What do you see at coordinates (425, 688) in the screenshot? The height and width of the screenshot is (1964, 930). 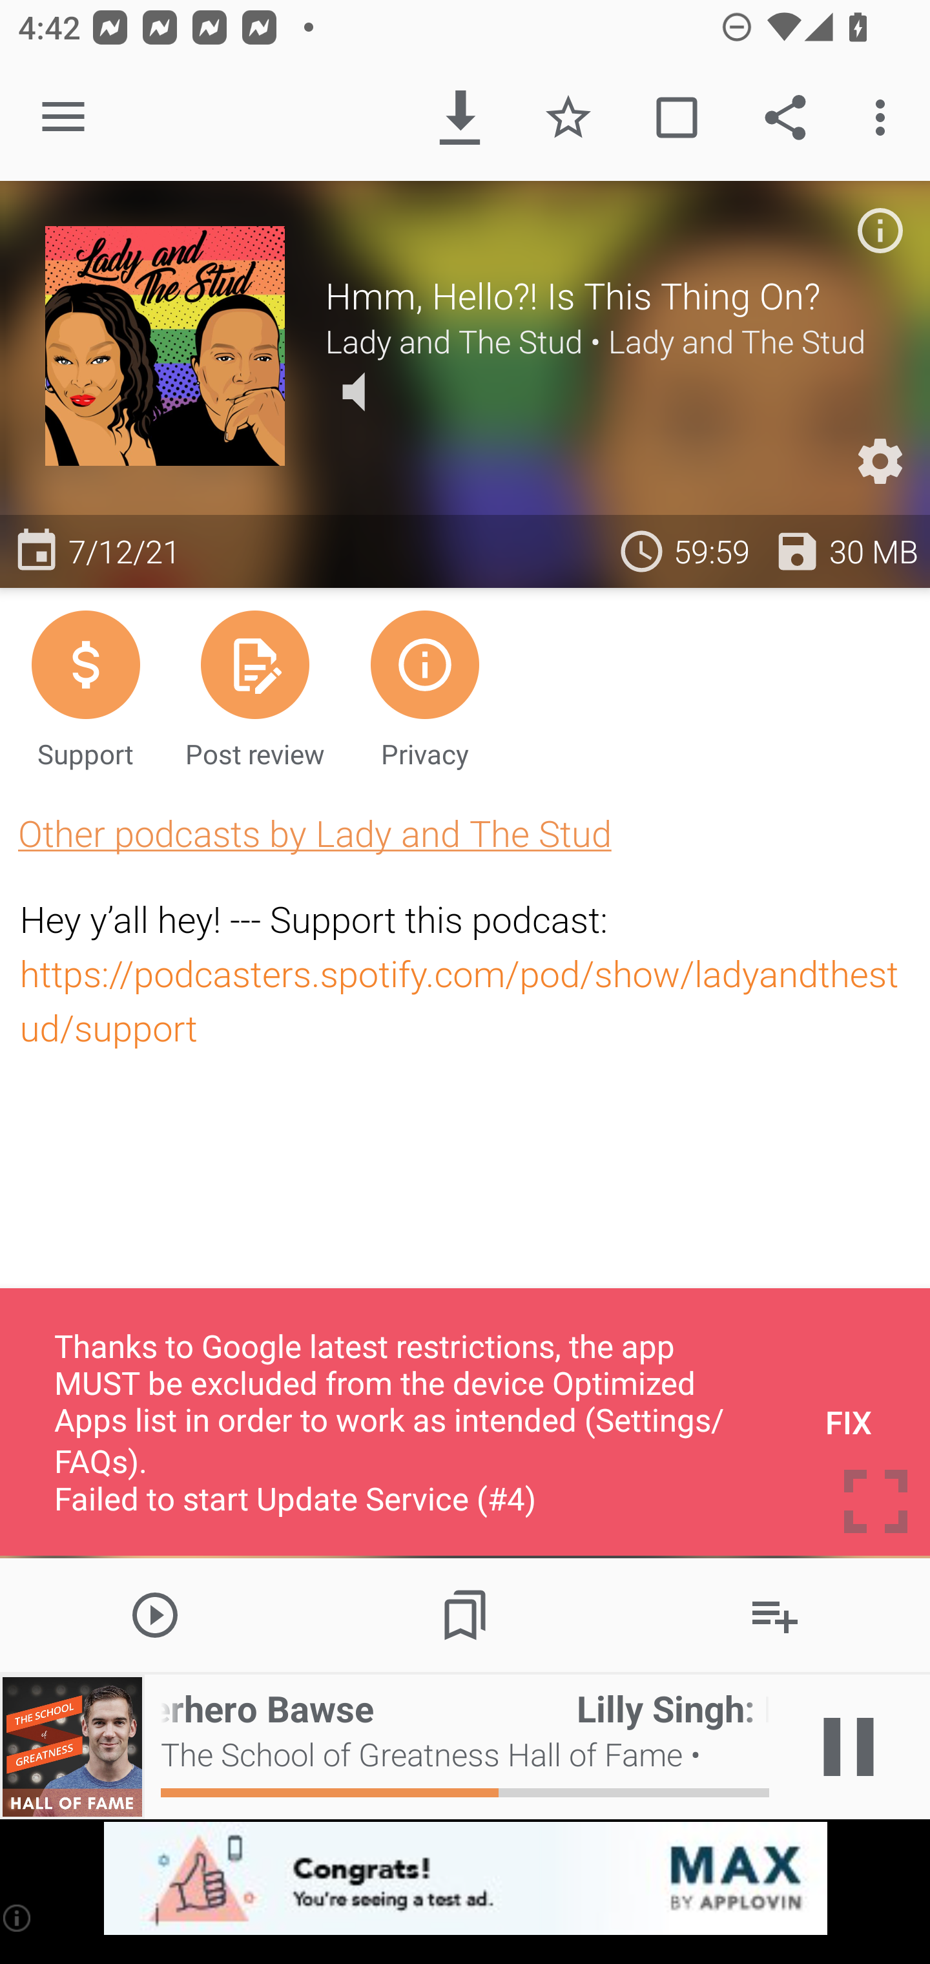 I see `Privacy` at bounding box center [425, 688].